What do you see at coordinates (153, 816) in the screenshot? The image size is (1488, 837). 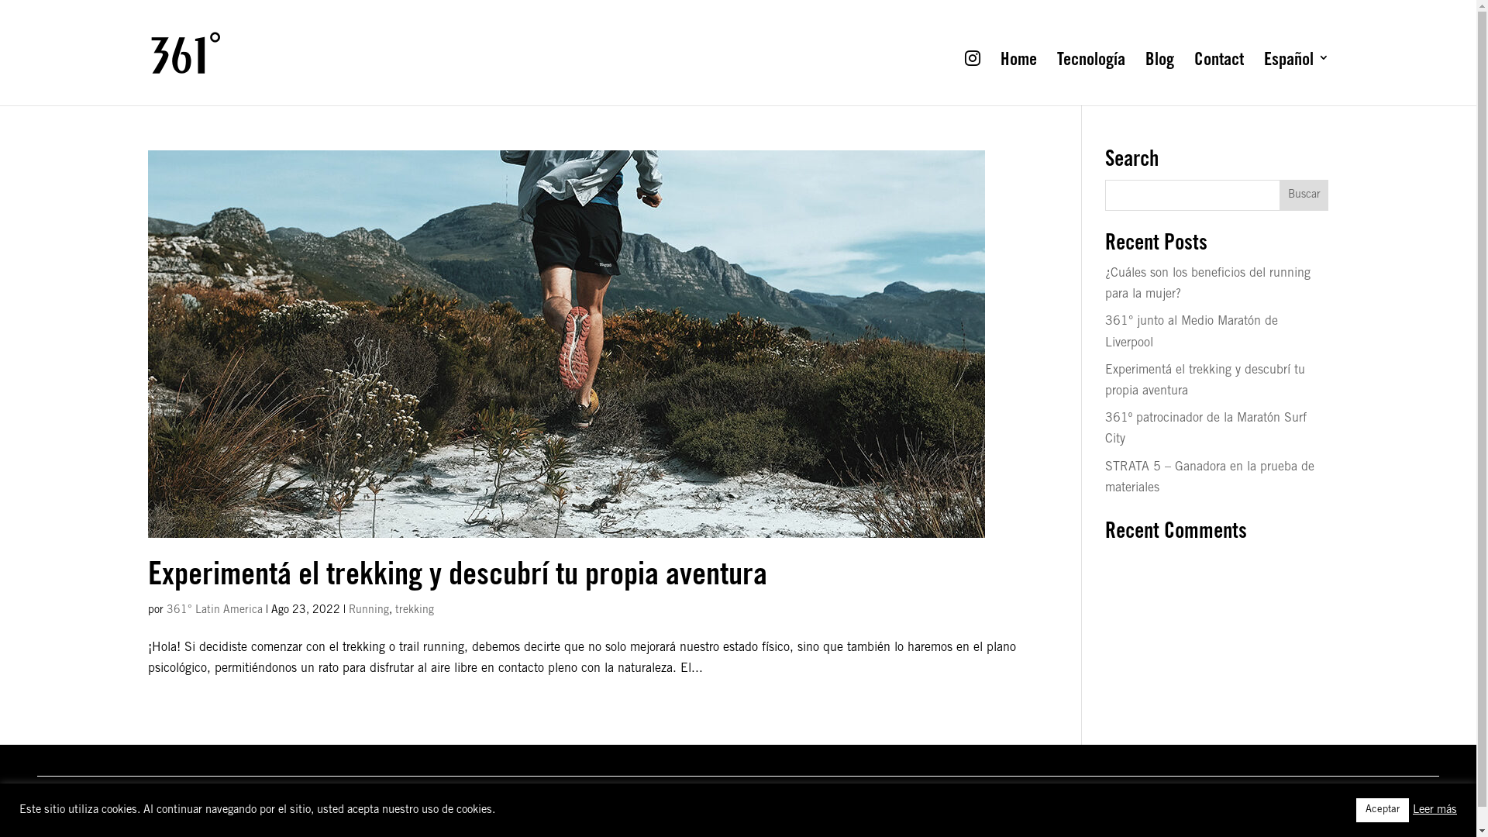 I see `Privacy Policy` at bounding box center [153, 816].